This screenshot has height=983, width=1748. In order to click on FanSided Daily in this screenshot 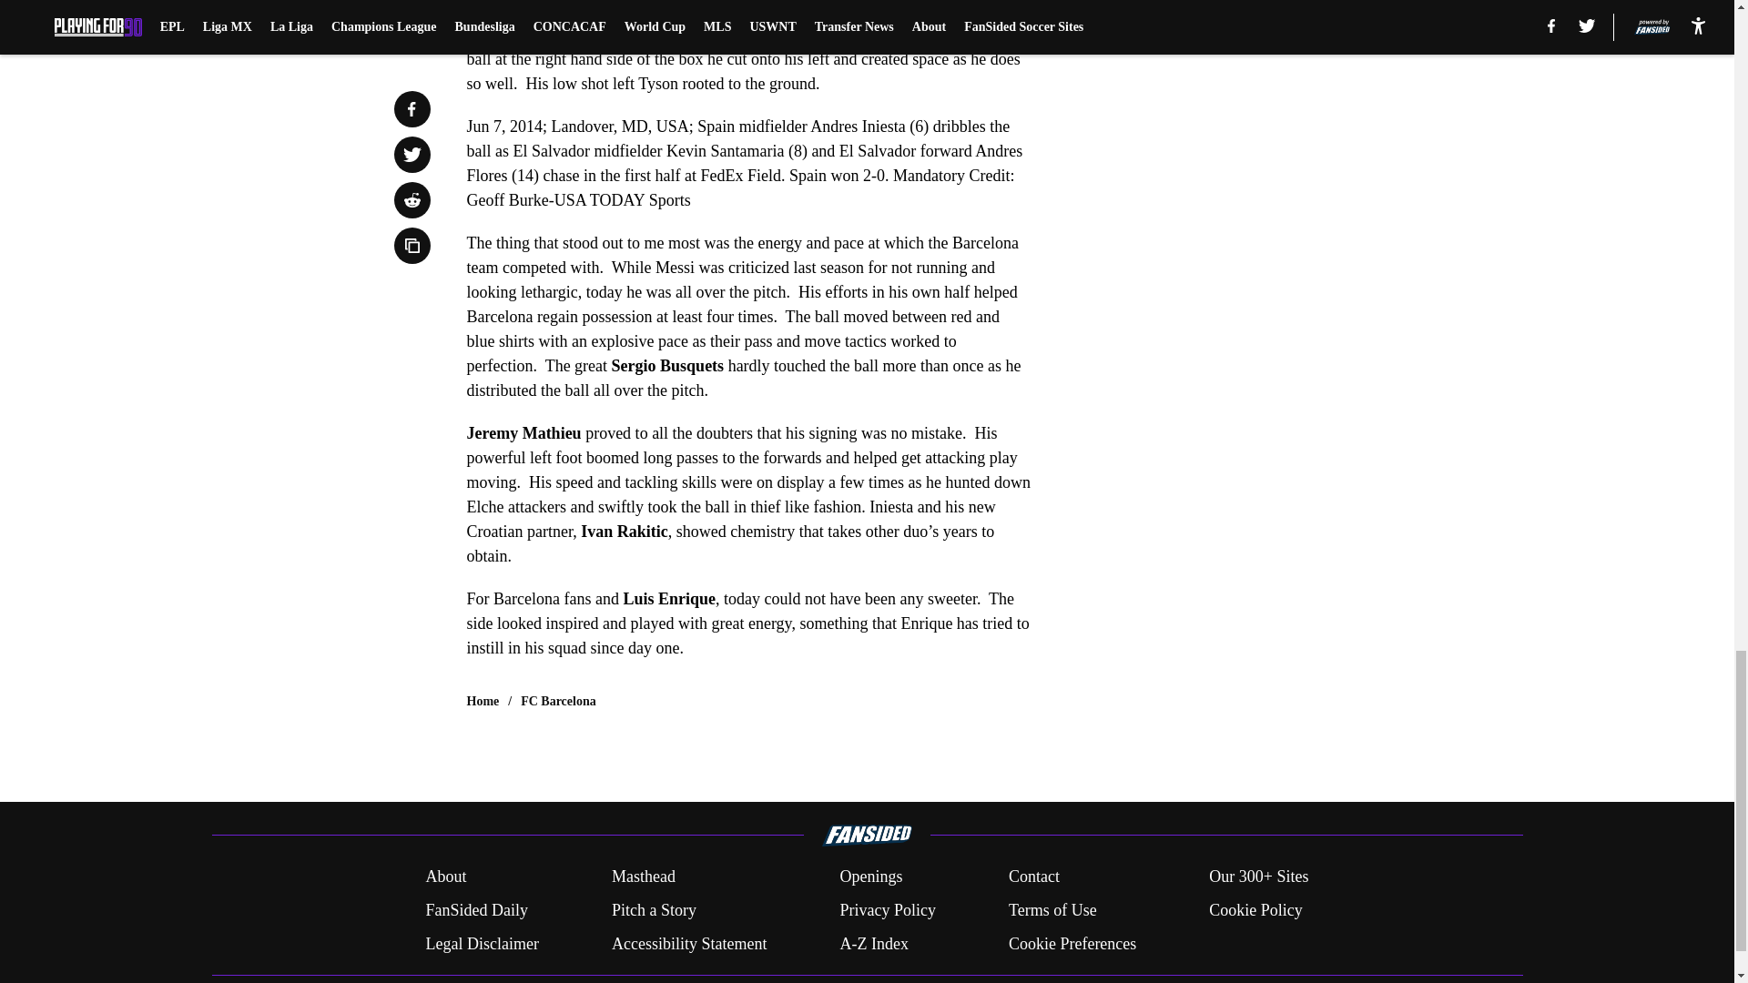, I will do `click(475, 910)`.